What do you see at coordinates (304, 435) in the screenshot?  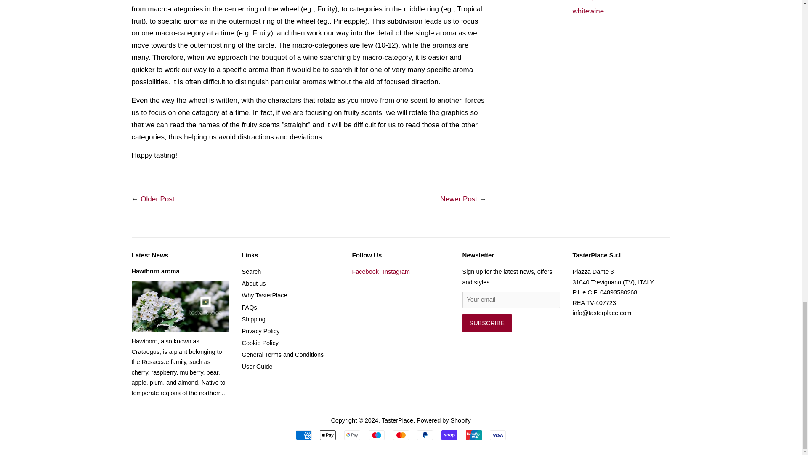 I see `American Express` at bounding box center [304, 435].